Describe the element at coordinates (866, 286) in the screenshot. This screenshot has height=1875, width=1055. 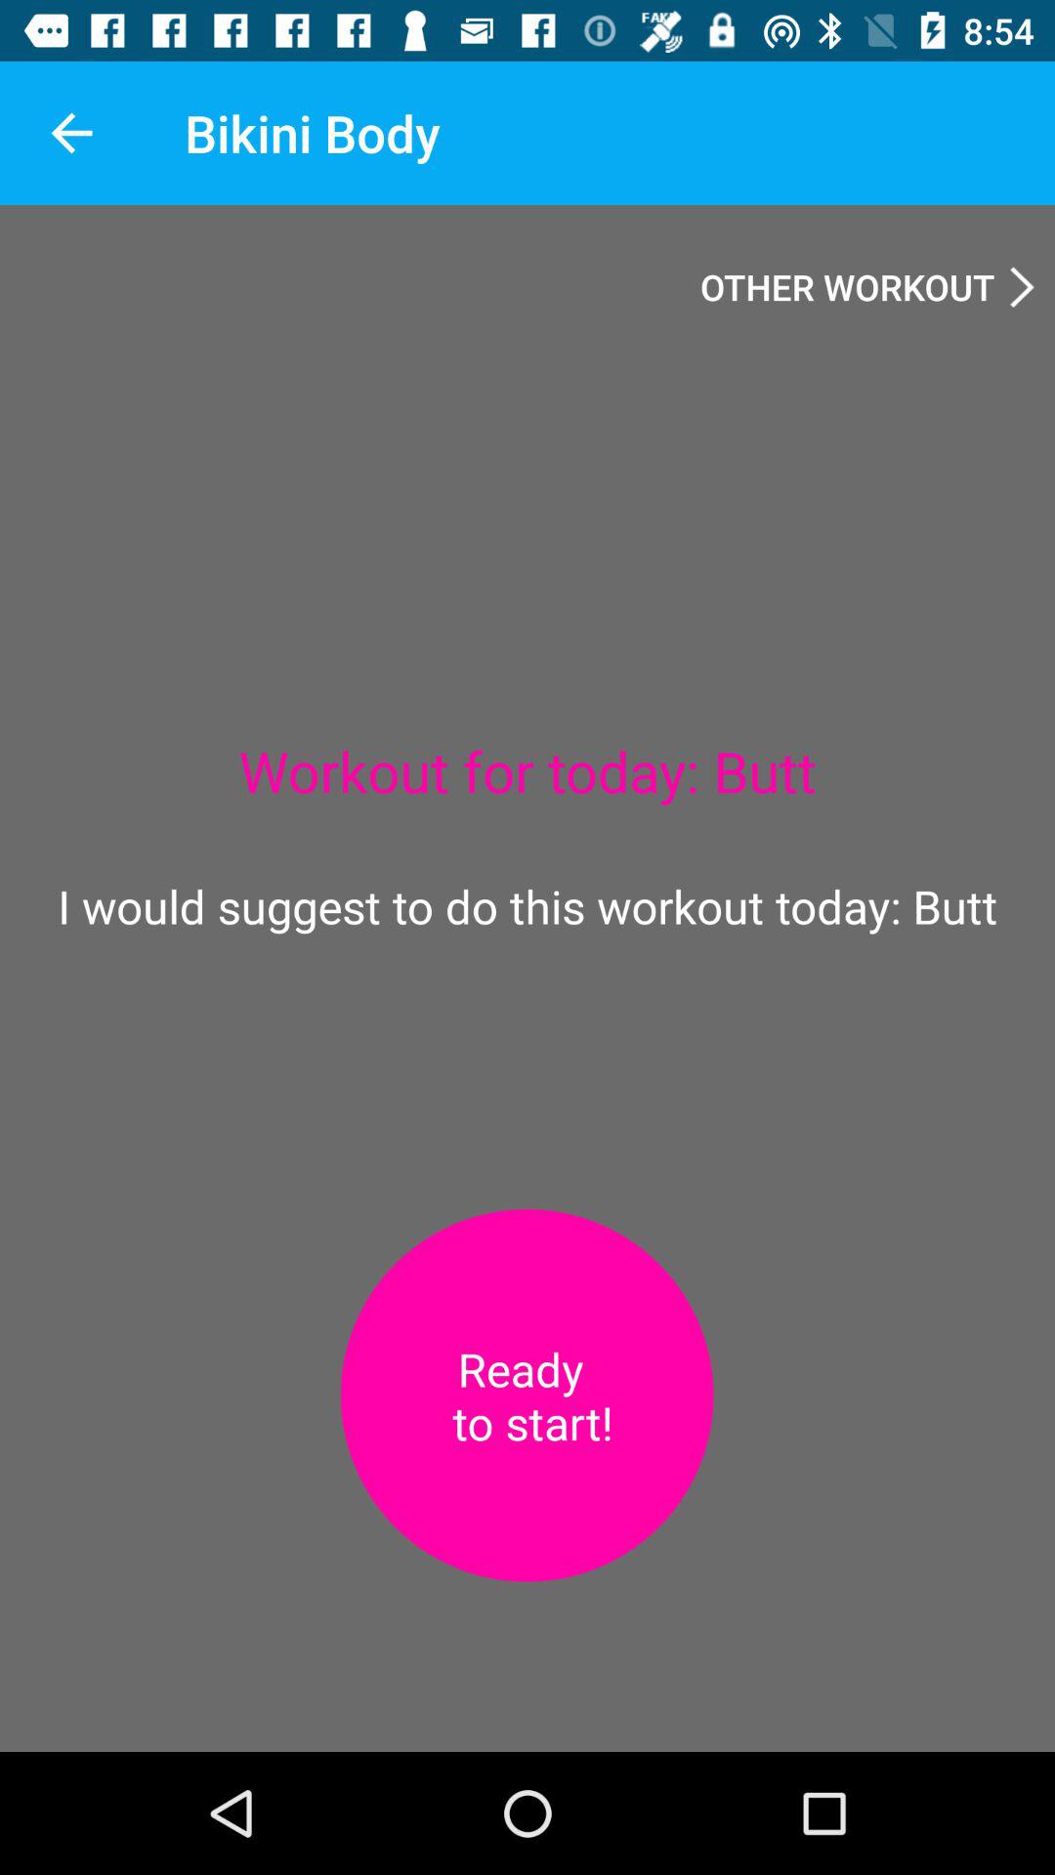
I see `click the item at the top right corner` at that location.